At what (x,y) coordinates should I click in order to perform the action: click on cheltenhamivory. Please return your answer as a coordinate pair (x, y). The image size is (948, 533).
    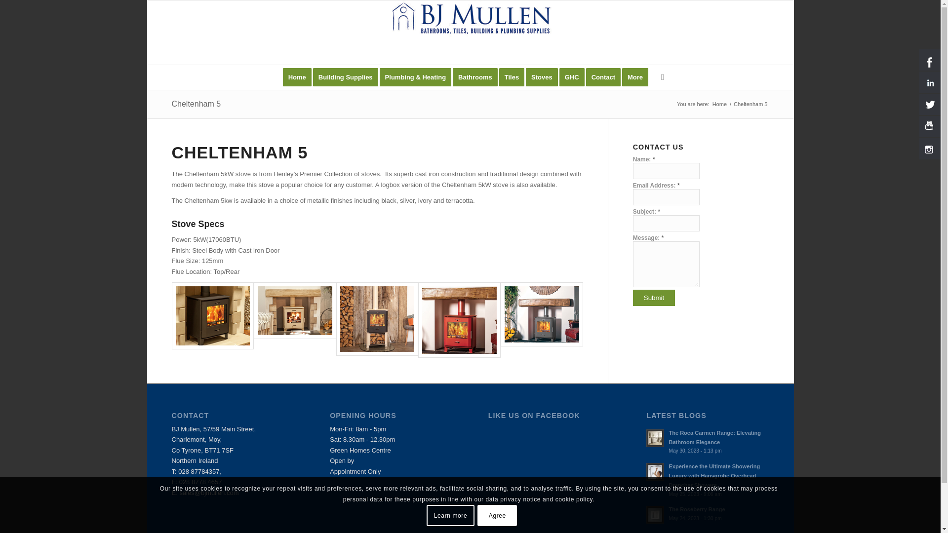
    Looking at the image, I should click on (295, 310).